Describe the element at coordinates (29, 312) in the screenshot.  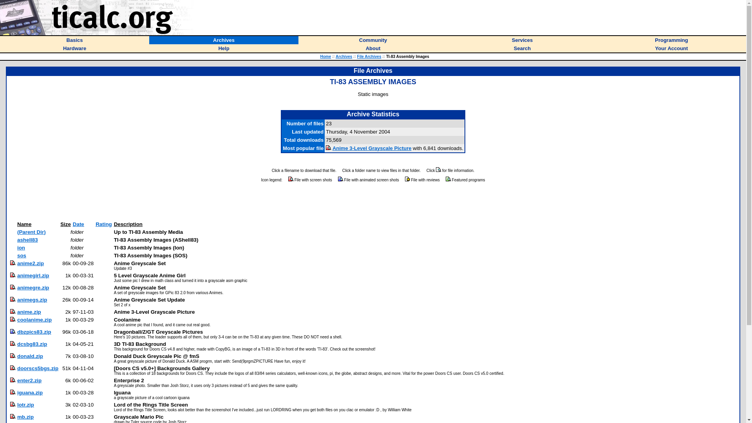
I see `anime.zip` at that location.